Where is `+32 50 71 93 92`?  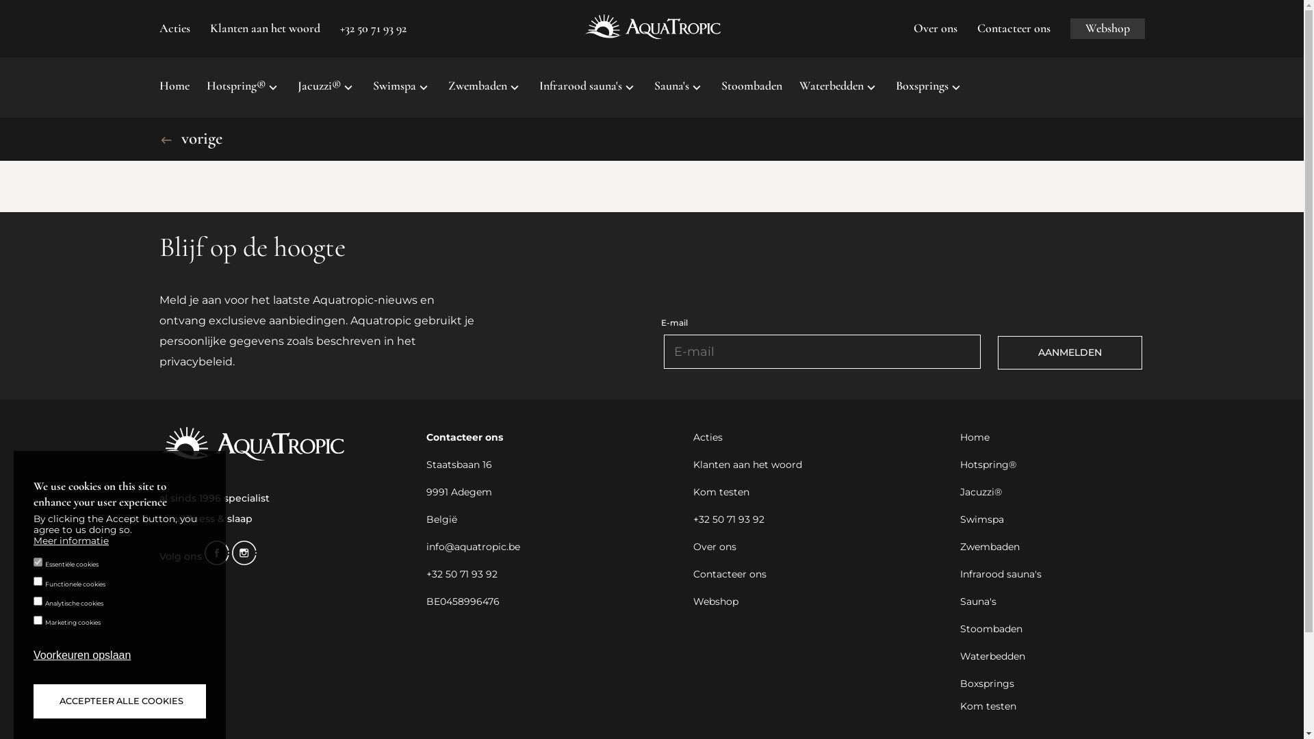
+32 50 71 93 92 is located at coordinates (372, 29).